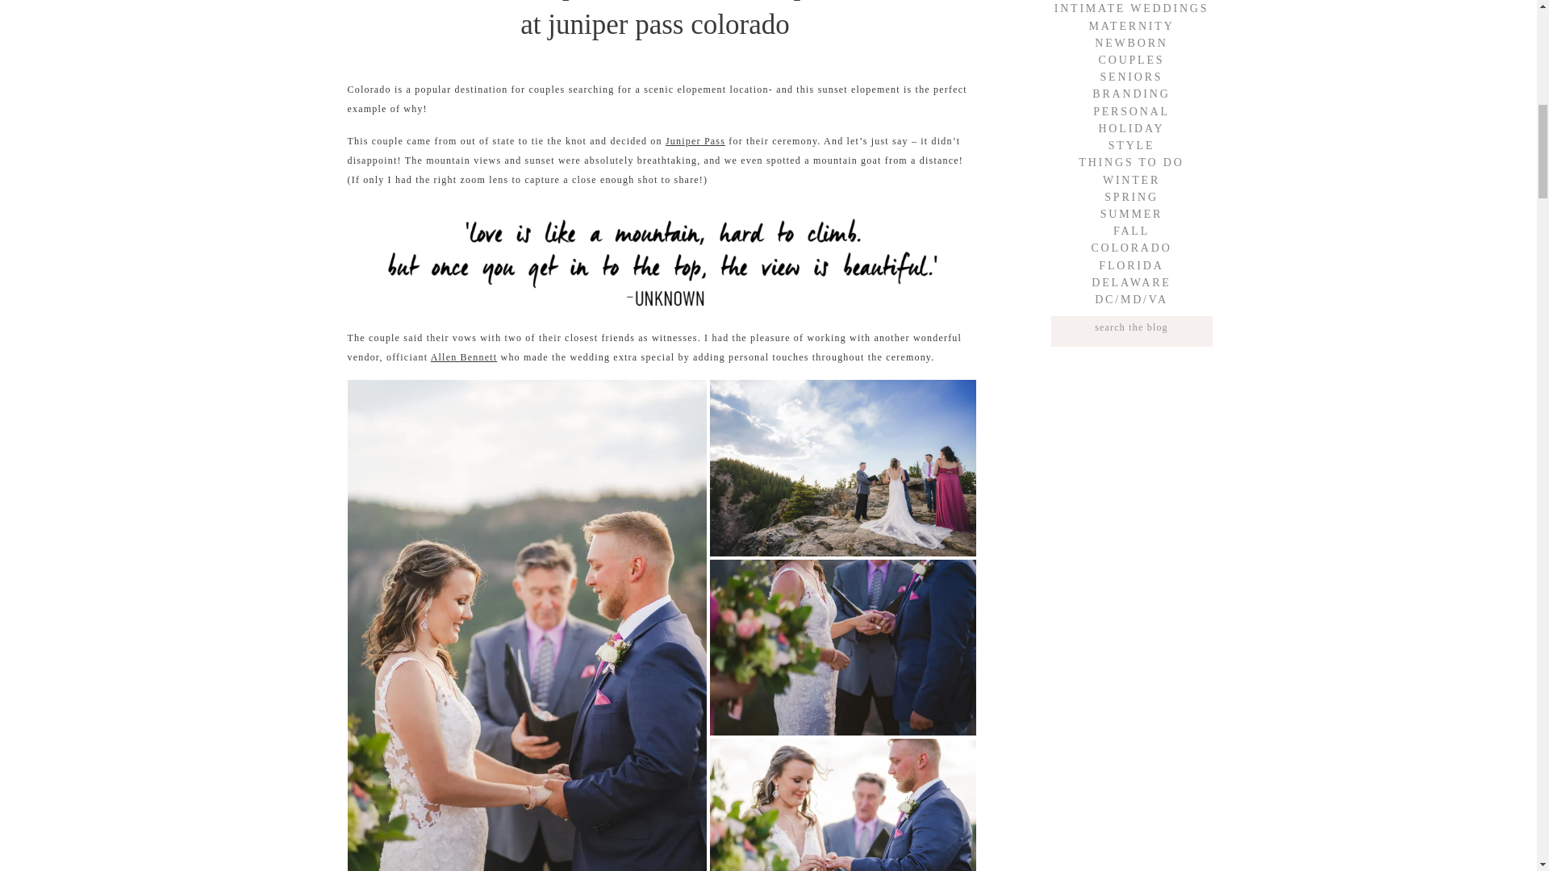 Image resolution: width=1549 pixels, height=871 pixels. What do you see at coordinates (1130, 128) in the screenshot?
I see `HOLIDAY` at bounding box center [1130, 128].